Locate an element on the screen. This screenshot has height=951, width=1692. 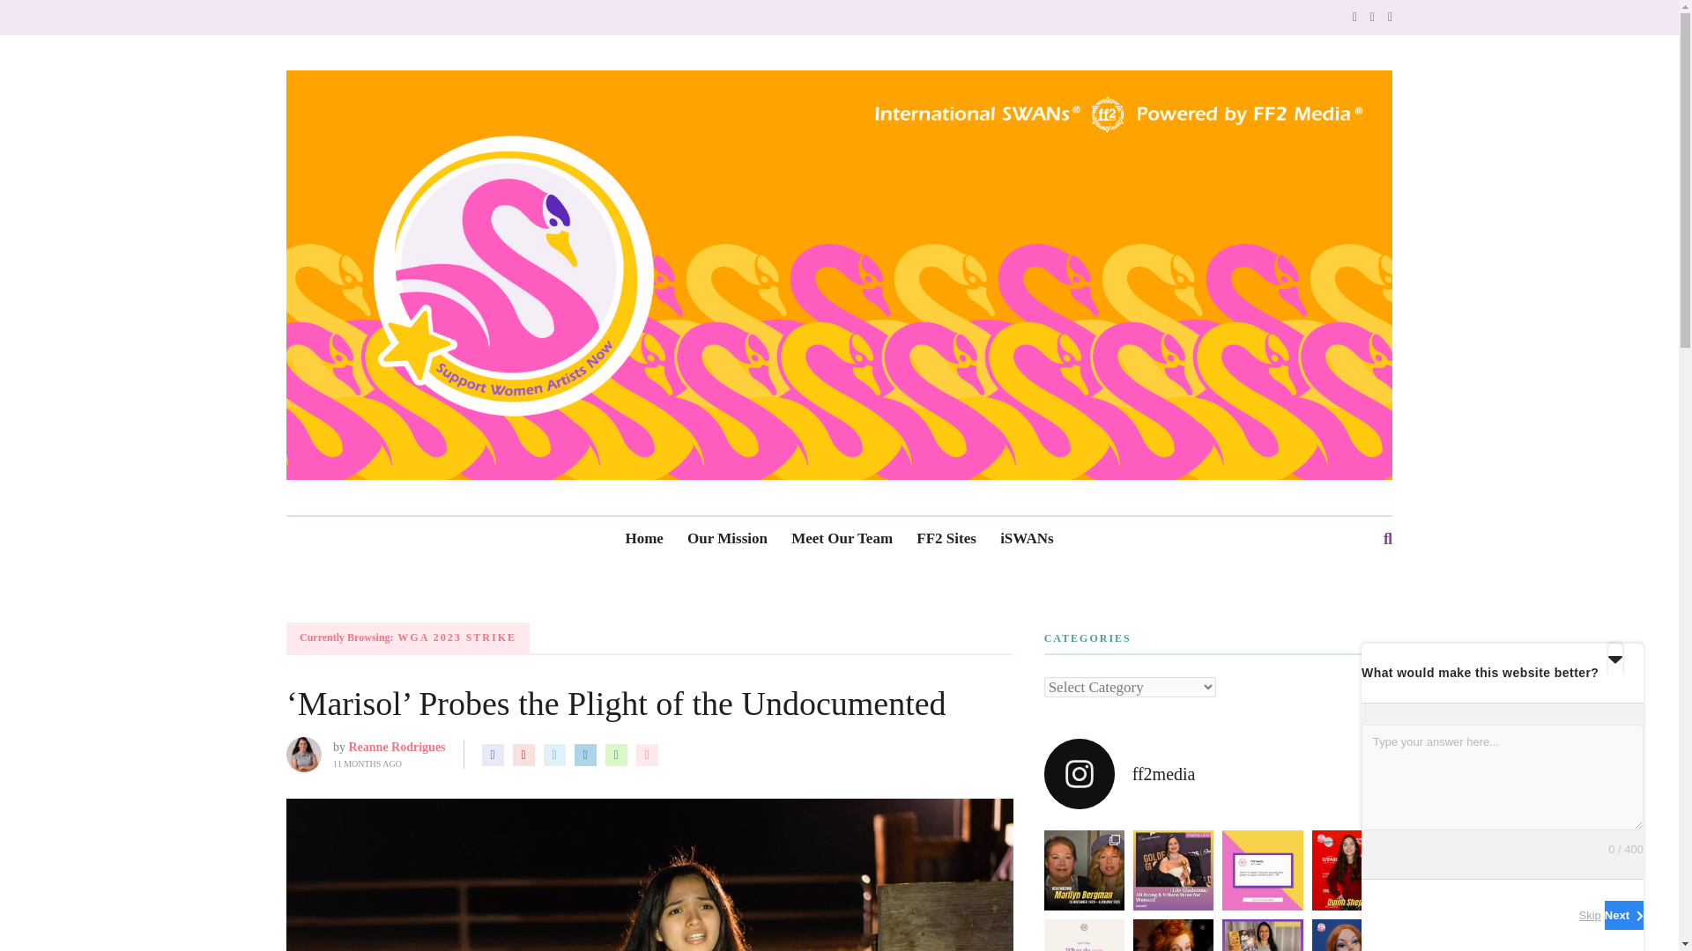
FF2 Sites is located at coordinates (946, 539).